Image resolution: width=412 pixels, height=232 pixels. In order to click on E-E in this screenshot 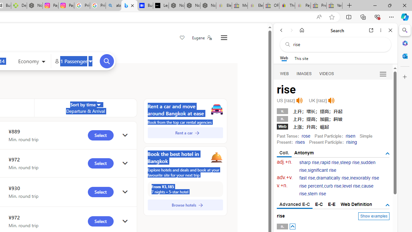, I will do `click(332, 204)`.